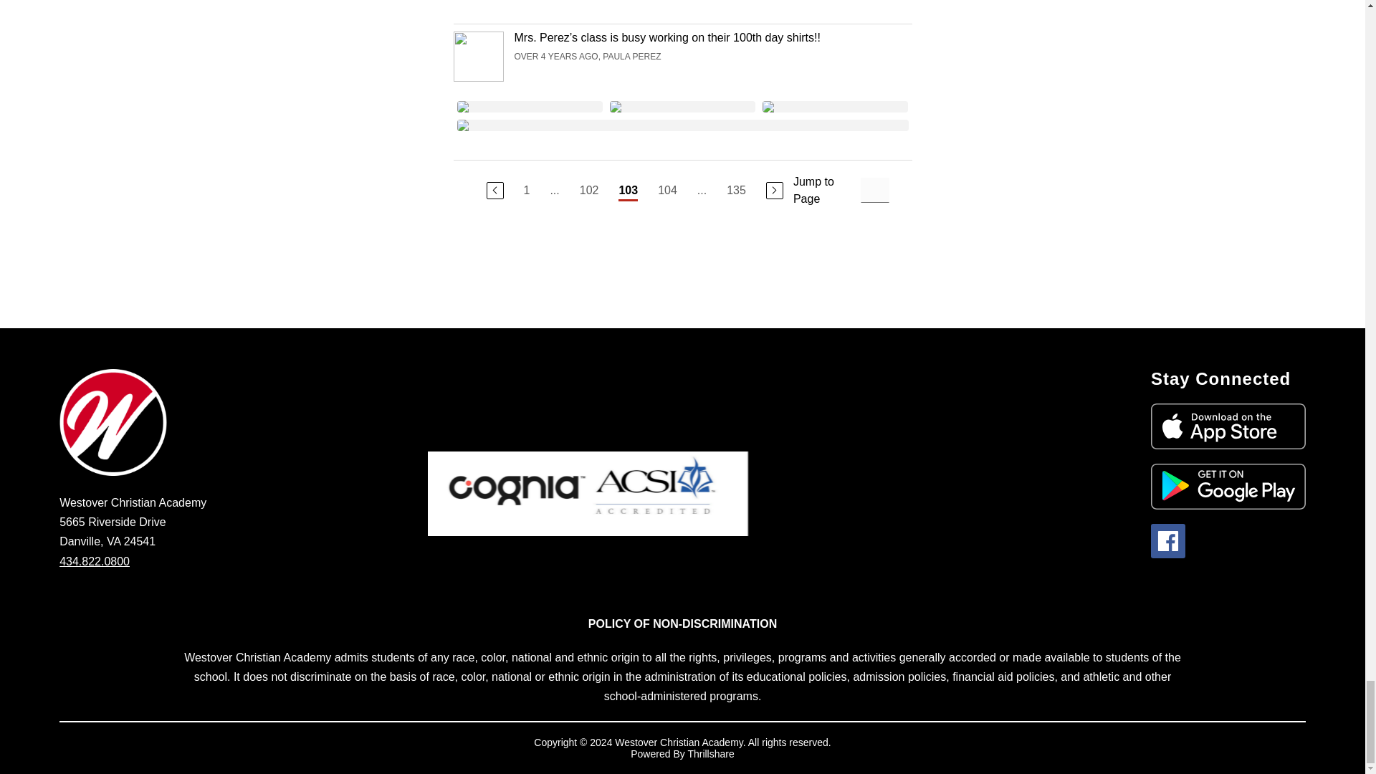  What do you see at coordinates (589, 190) in the screenshot?
I see `102` at bounding box center [589, 190].